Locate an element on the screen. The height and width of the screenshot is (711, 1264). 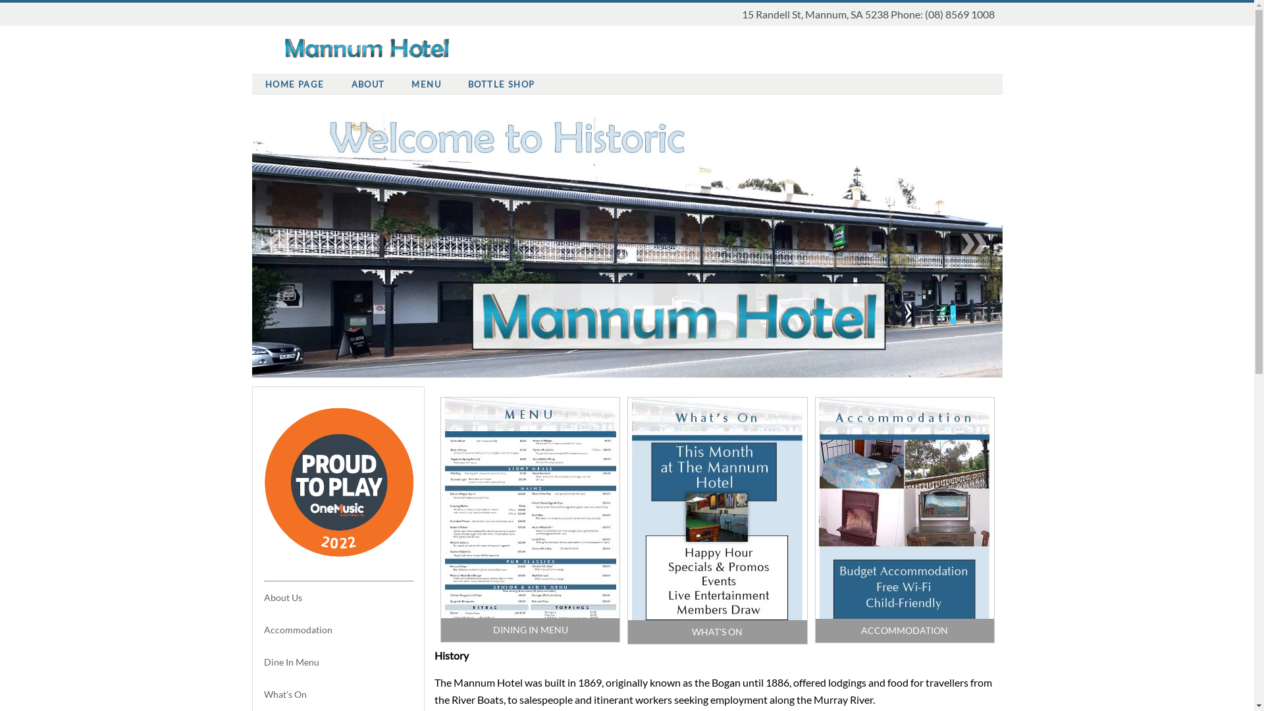
What's On is located at coordinates (284, 694).